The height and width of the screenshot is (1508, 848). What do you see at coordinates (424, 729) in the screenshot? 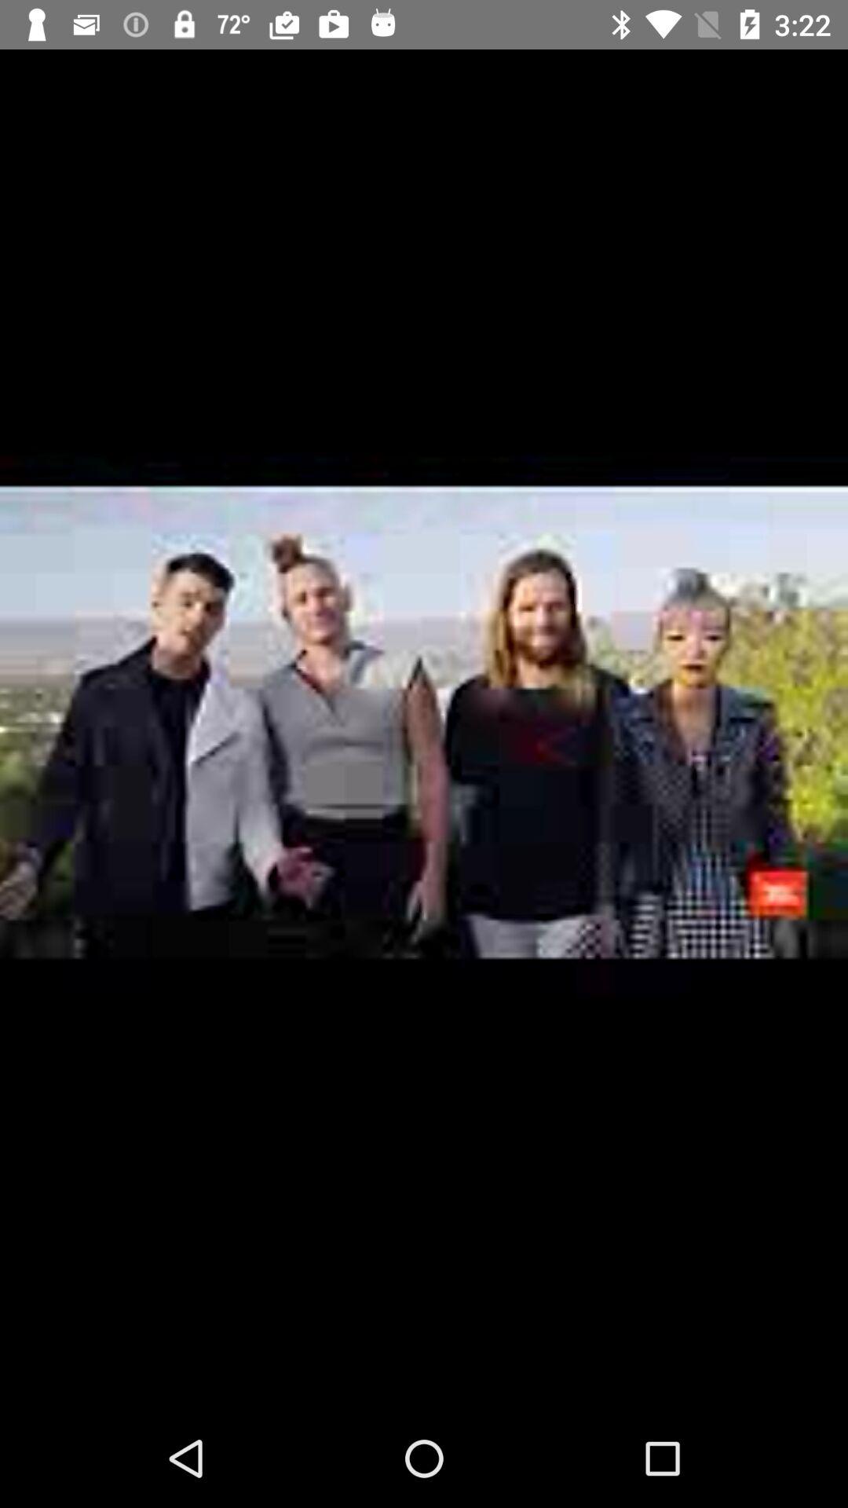
I see `open the item at the center` at bounding box center [424, 729].